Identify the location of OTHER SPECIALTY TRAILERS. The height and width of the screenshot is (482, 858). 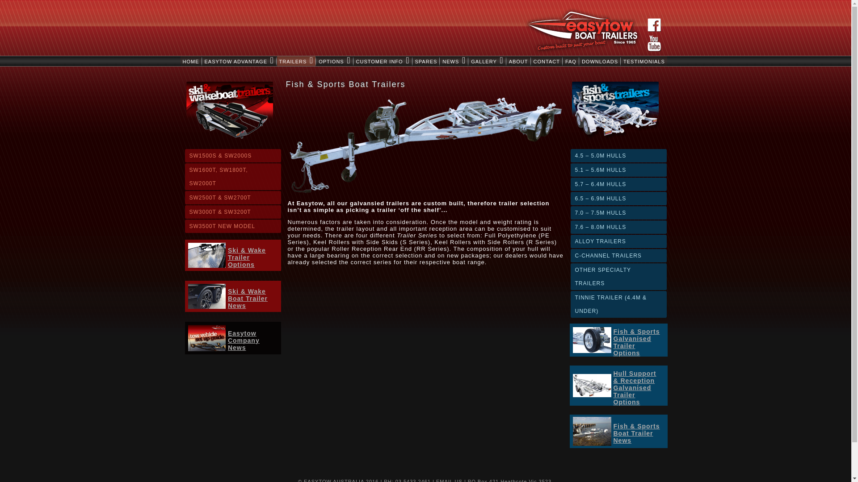
(618, 277).